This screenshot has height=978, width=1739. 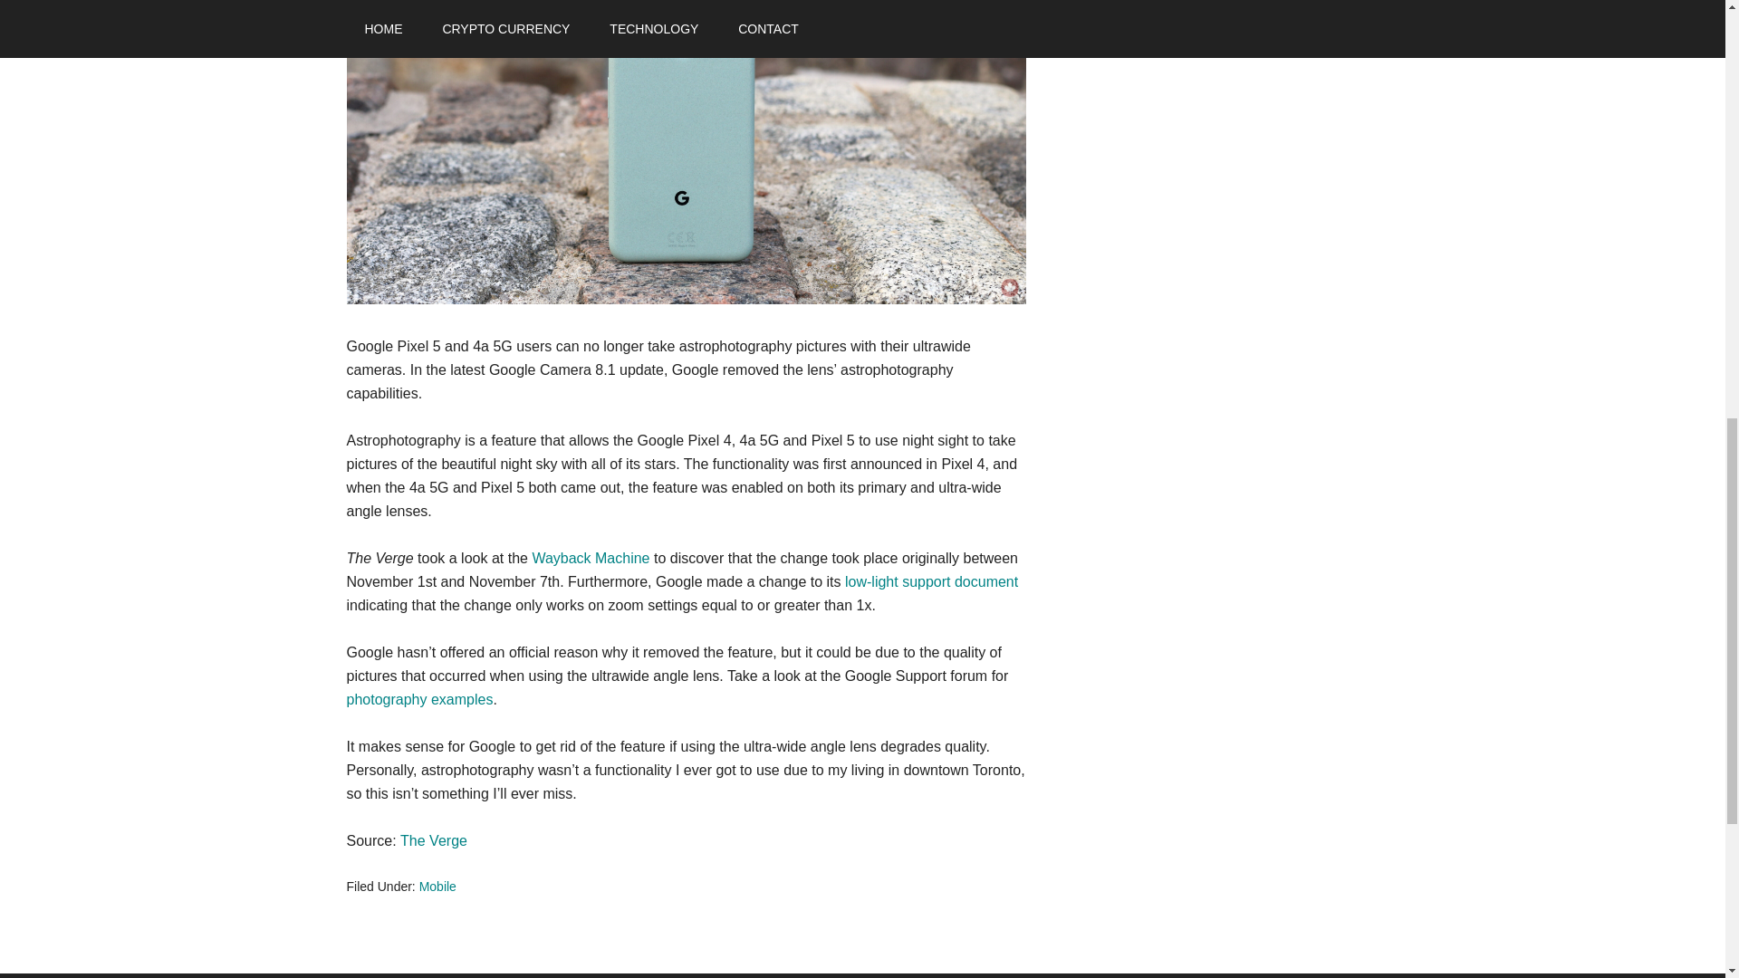 I want to click on Wayback Machine, so click(x=591, y=558).